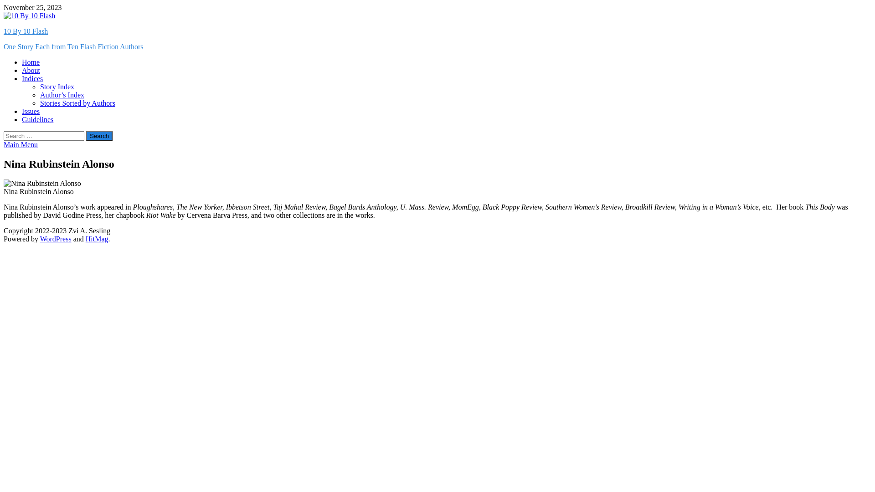 The width and height of the screenshot is (875, 492). What do you see at coordinates (31, 62) in the screenshot?
I see `Home` at bounding box center [31, 62].